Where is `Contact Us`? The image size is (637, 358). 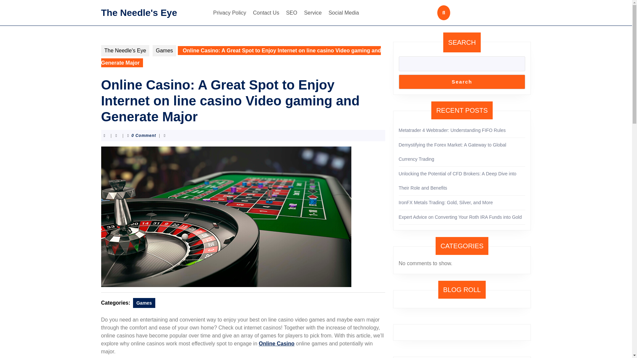 Contact Us is located at coordinates (266, 13).